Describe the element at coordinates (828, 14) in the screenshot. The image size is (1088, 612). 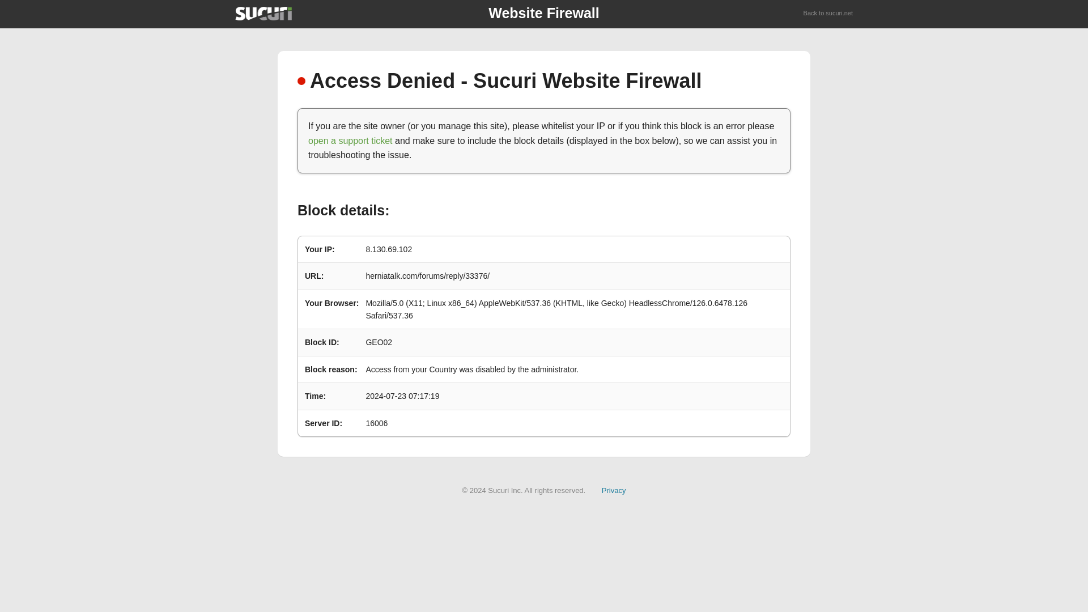
I see `Back to sucuri.net` at that location.